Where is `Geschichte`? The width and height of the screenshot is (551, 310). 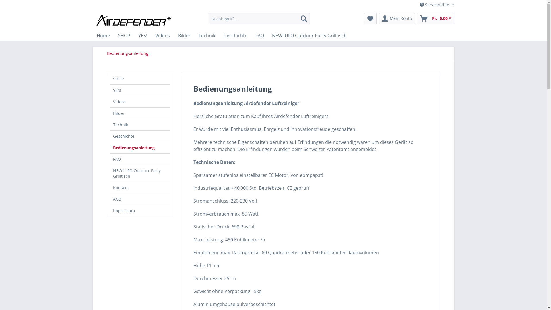
Geschichte is located at coordinates (235, 36).